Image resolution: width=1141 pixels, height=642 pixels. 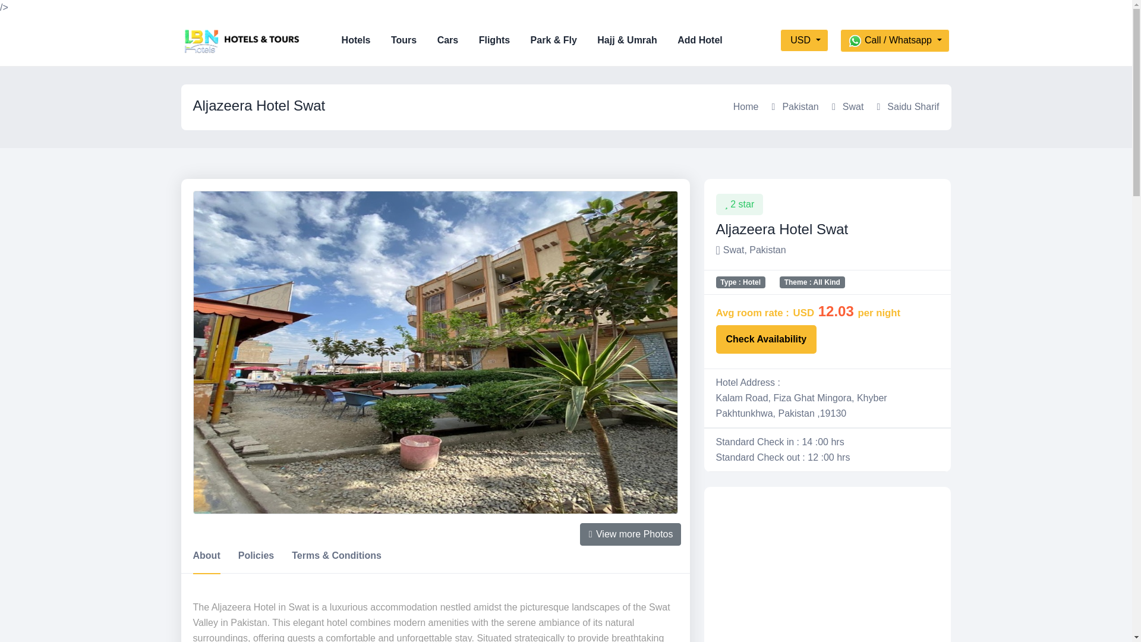 What do you see at coordinates (853, 106) in the screenshot?
I see `Swat` at bounding box center [853, 106].